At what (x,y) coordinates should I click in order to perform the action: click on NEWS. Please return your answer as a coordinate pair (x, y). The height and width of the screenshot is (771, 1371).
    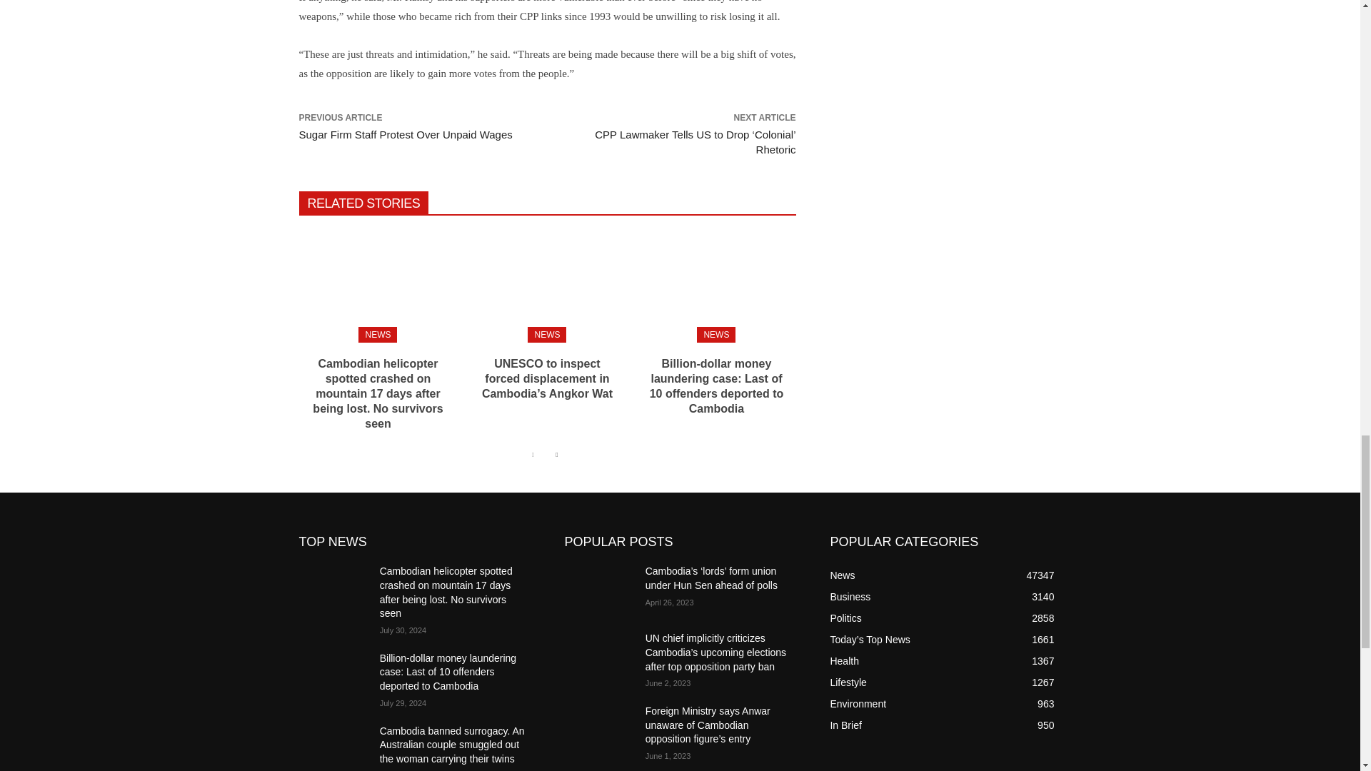
    Looking at the image, I should click on (715, 334).